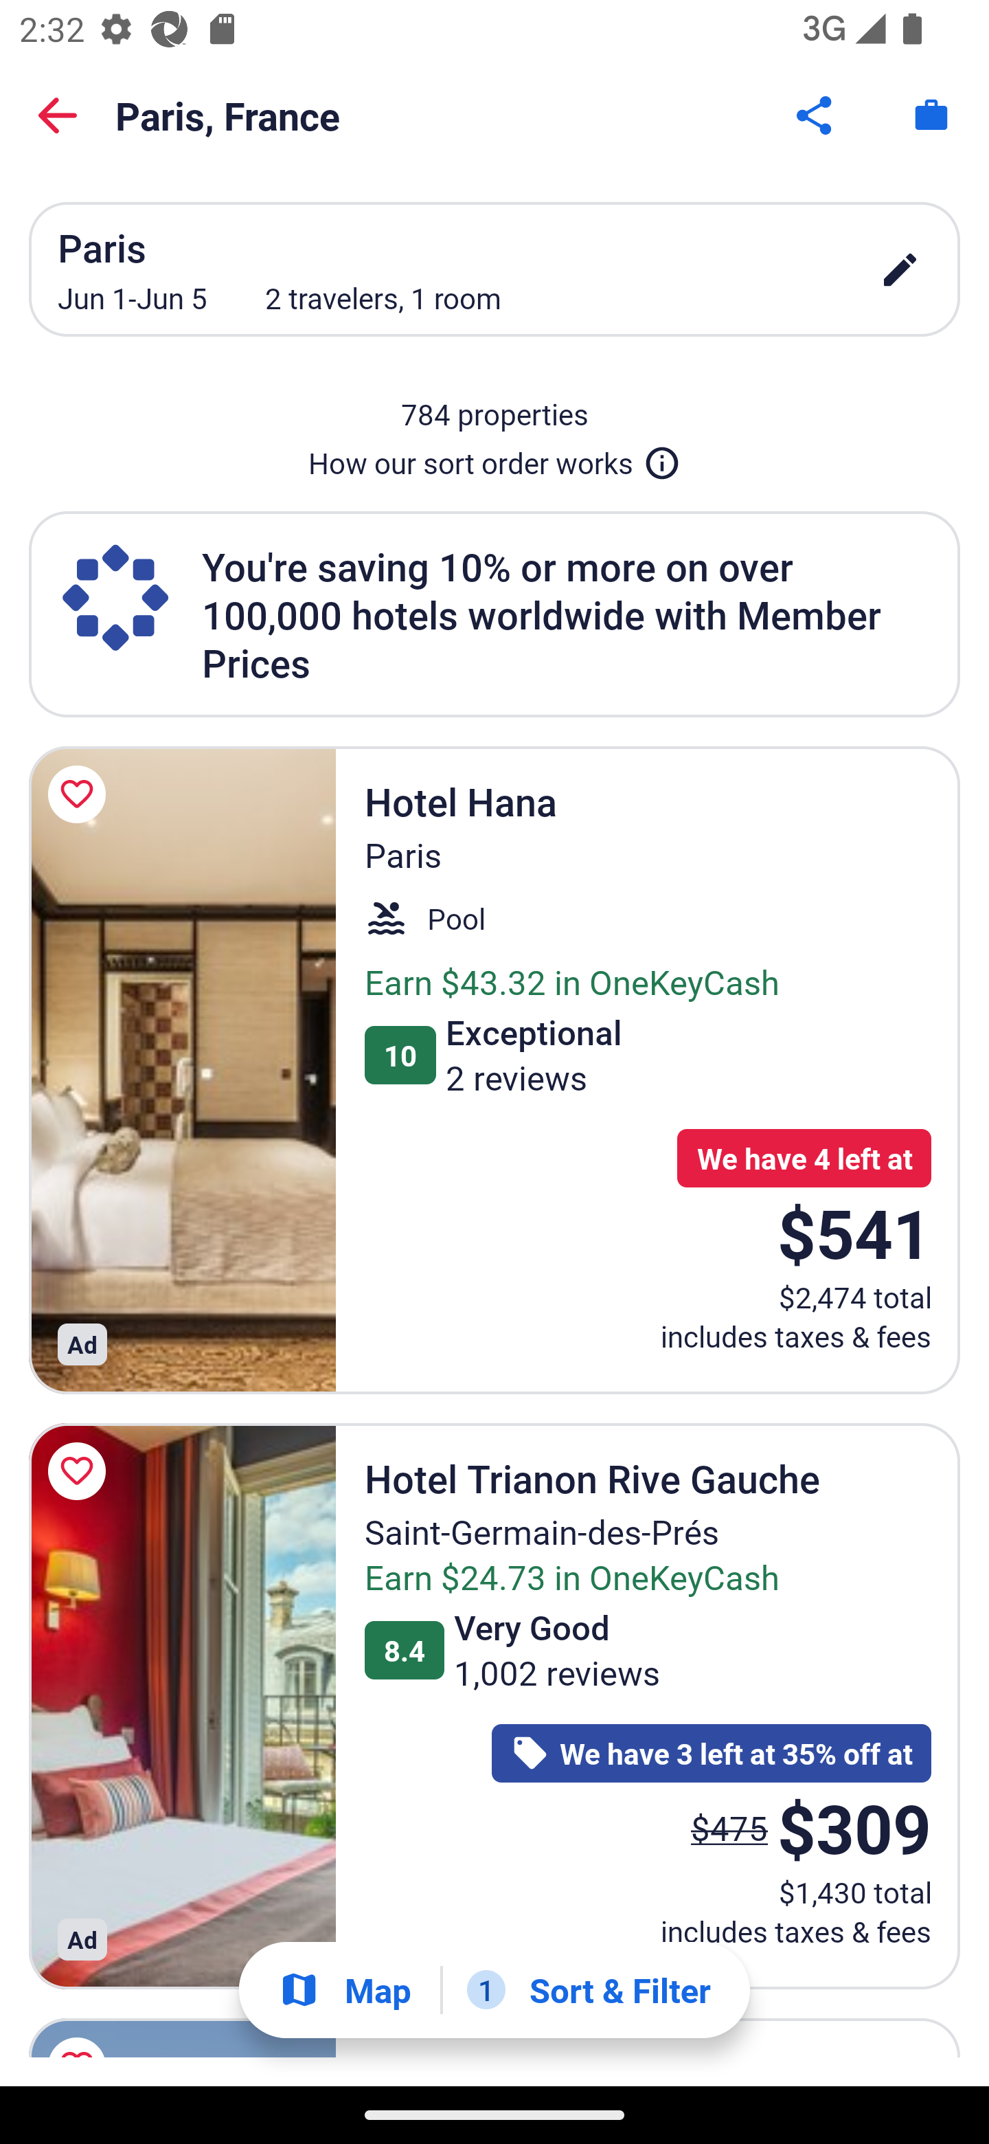  I want to click on Back, so click(58, 115).